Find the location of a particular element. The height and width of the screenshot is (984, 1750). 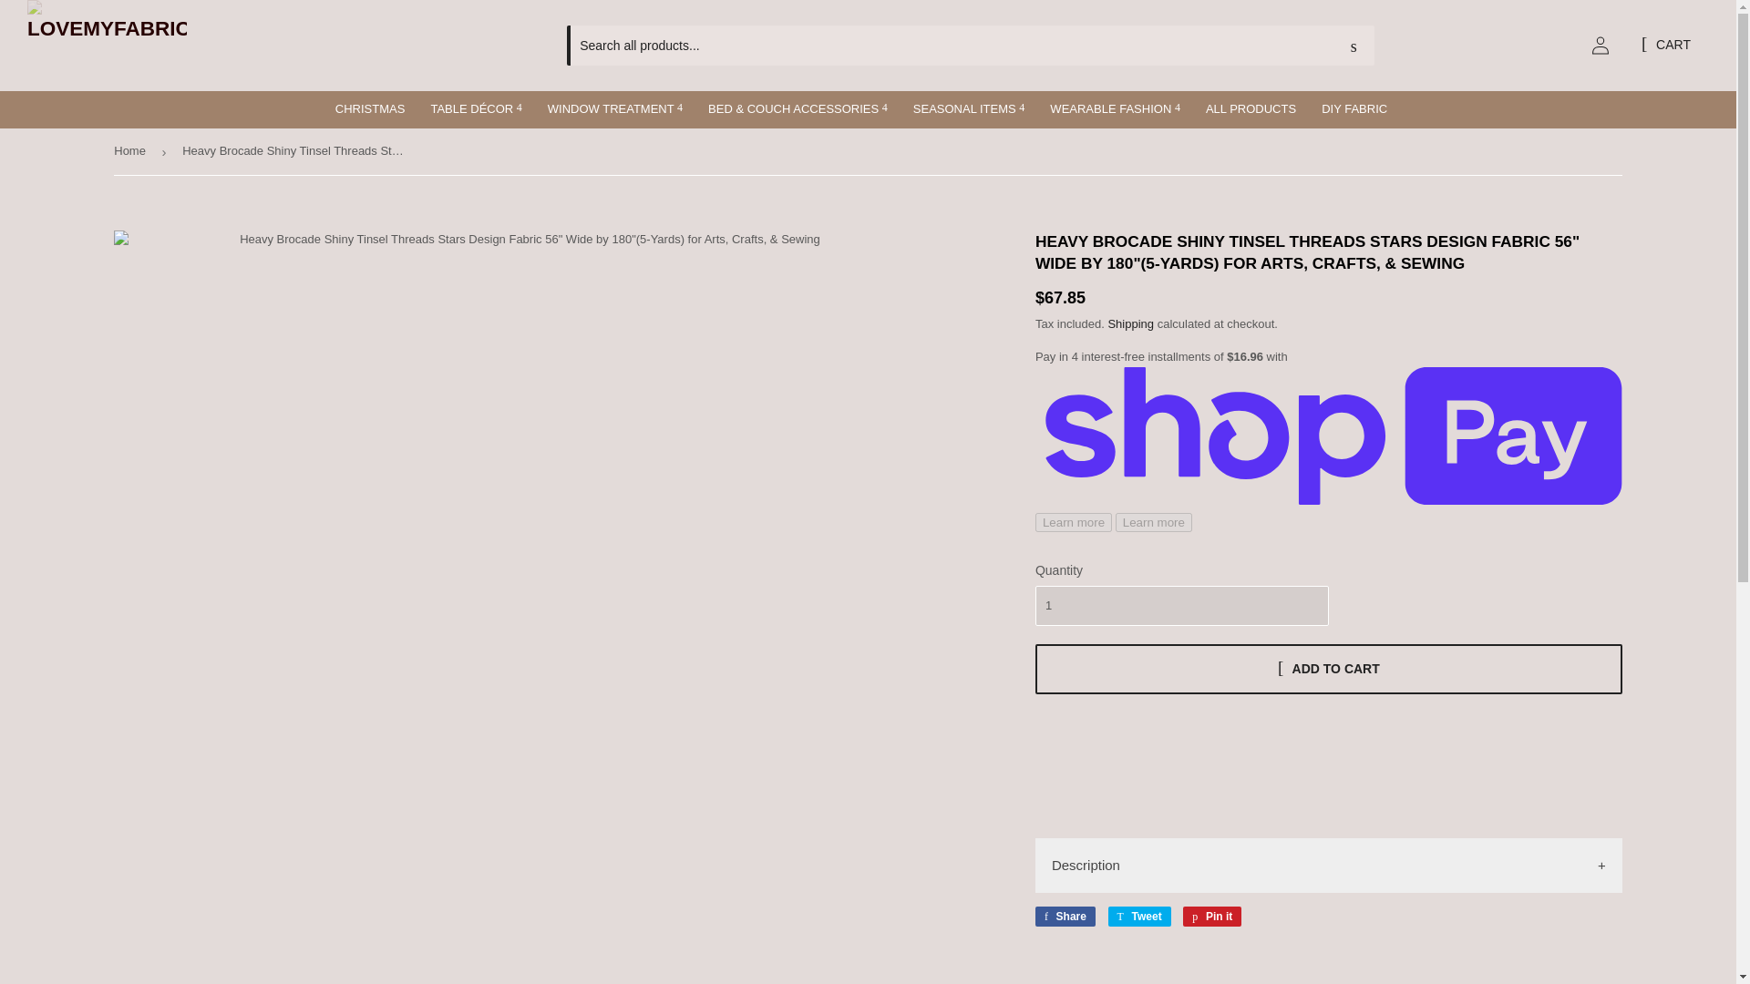

Pin on Pinterest is located at coordinates (1211, 917).